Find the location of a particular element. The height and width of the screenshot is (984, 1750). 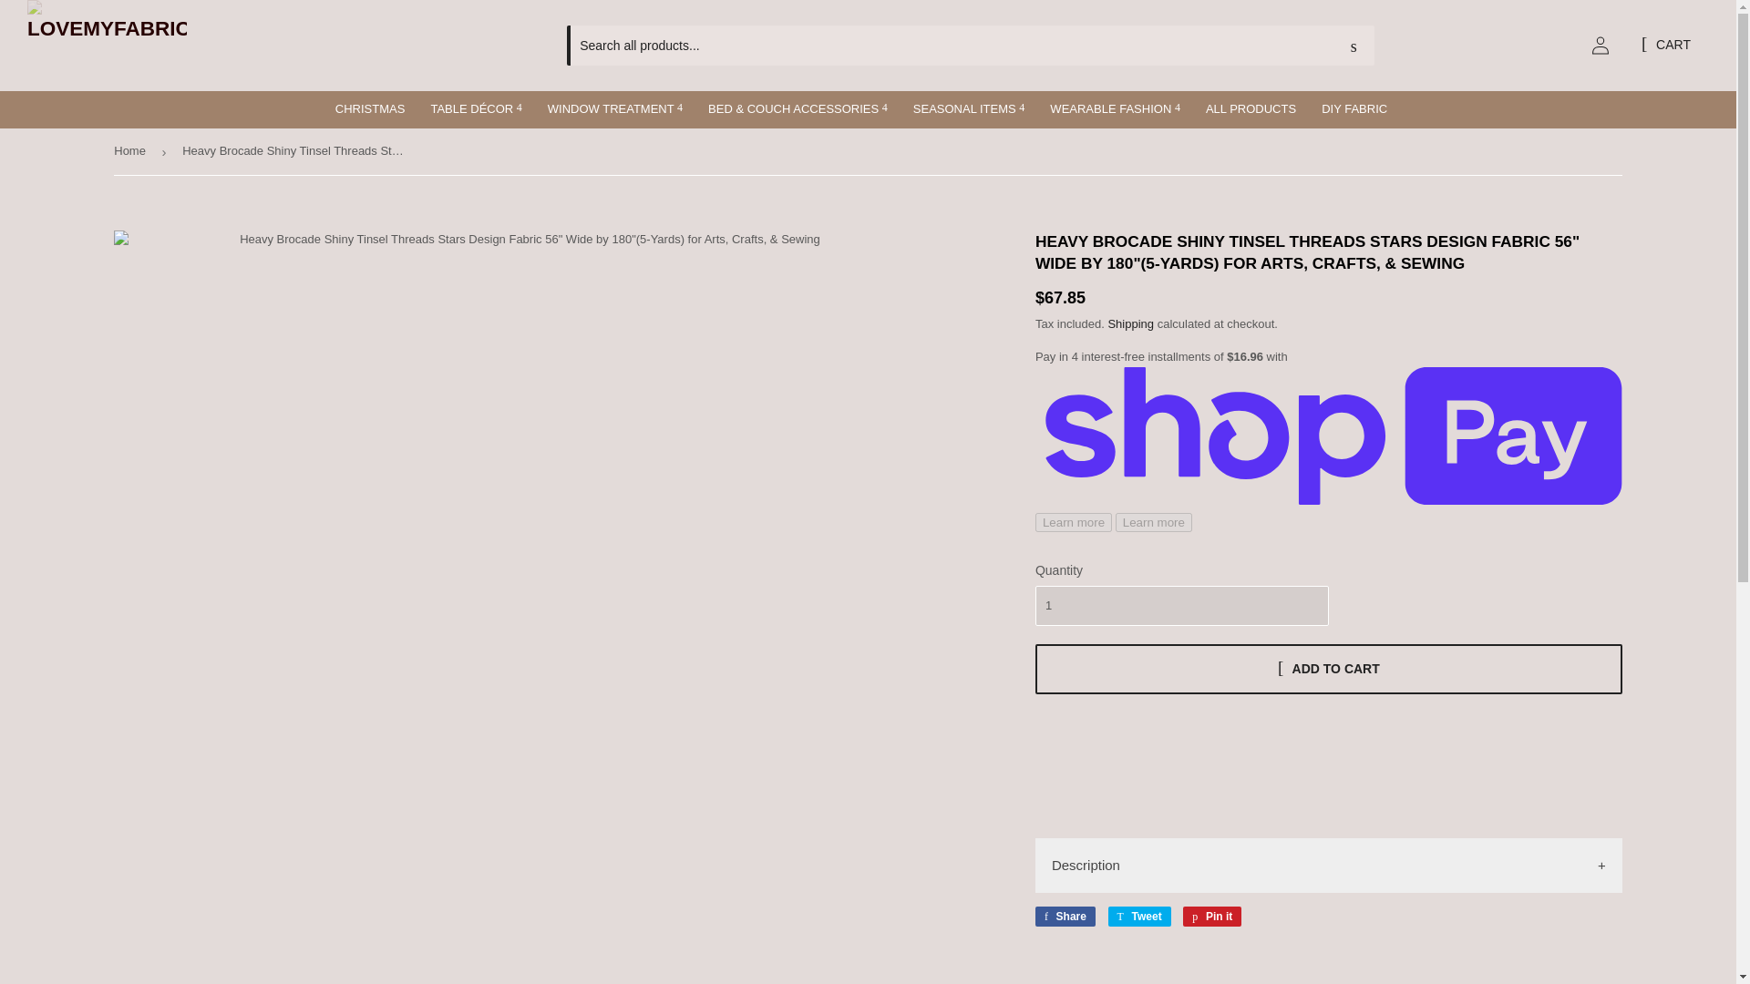

Pin on Pinterest is located at coordinates (1211, 917).